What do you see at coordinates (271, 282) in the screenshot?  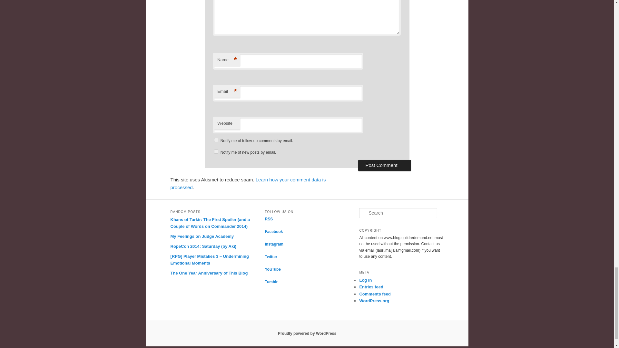 I see `Tumblr` at bounding box center [271, 282].